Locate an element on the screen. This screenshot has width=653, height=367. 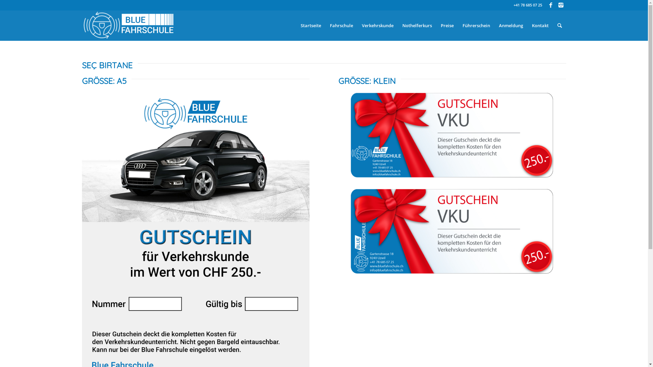
Kontakt is located at coordinates (540, 25).